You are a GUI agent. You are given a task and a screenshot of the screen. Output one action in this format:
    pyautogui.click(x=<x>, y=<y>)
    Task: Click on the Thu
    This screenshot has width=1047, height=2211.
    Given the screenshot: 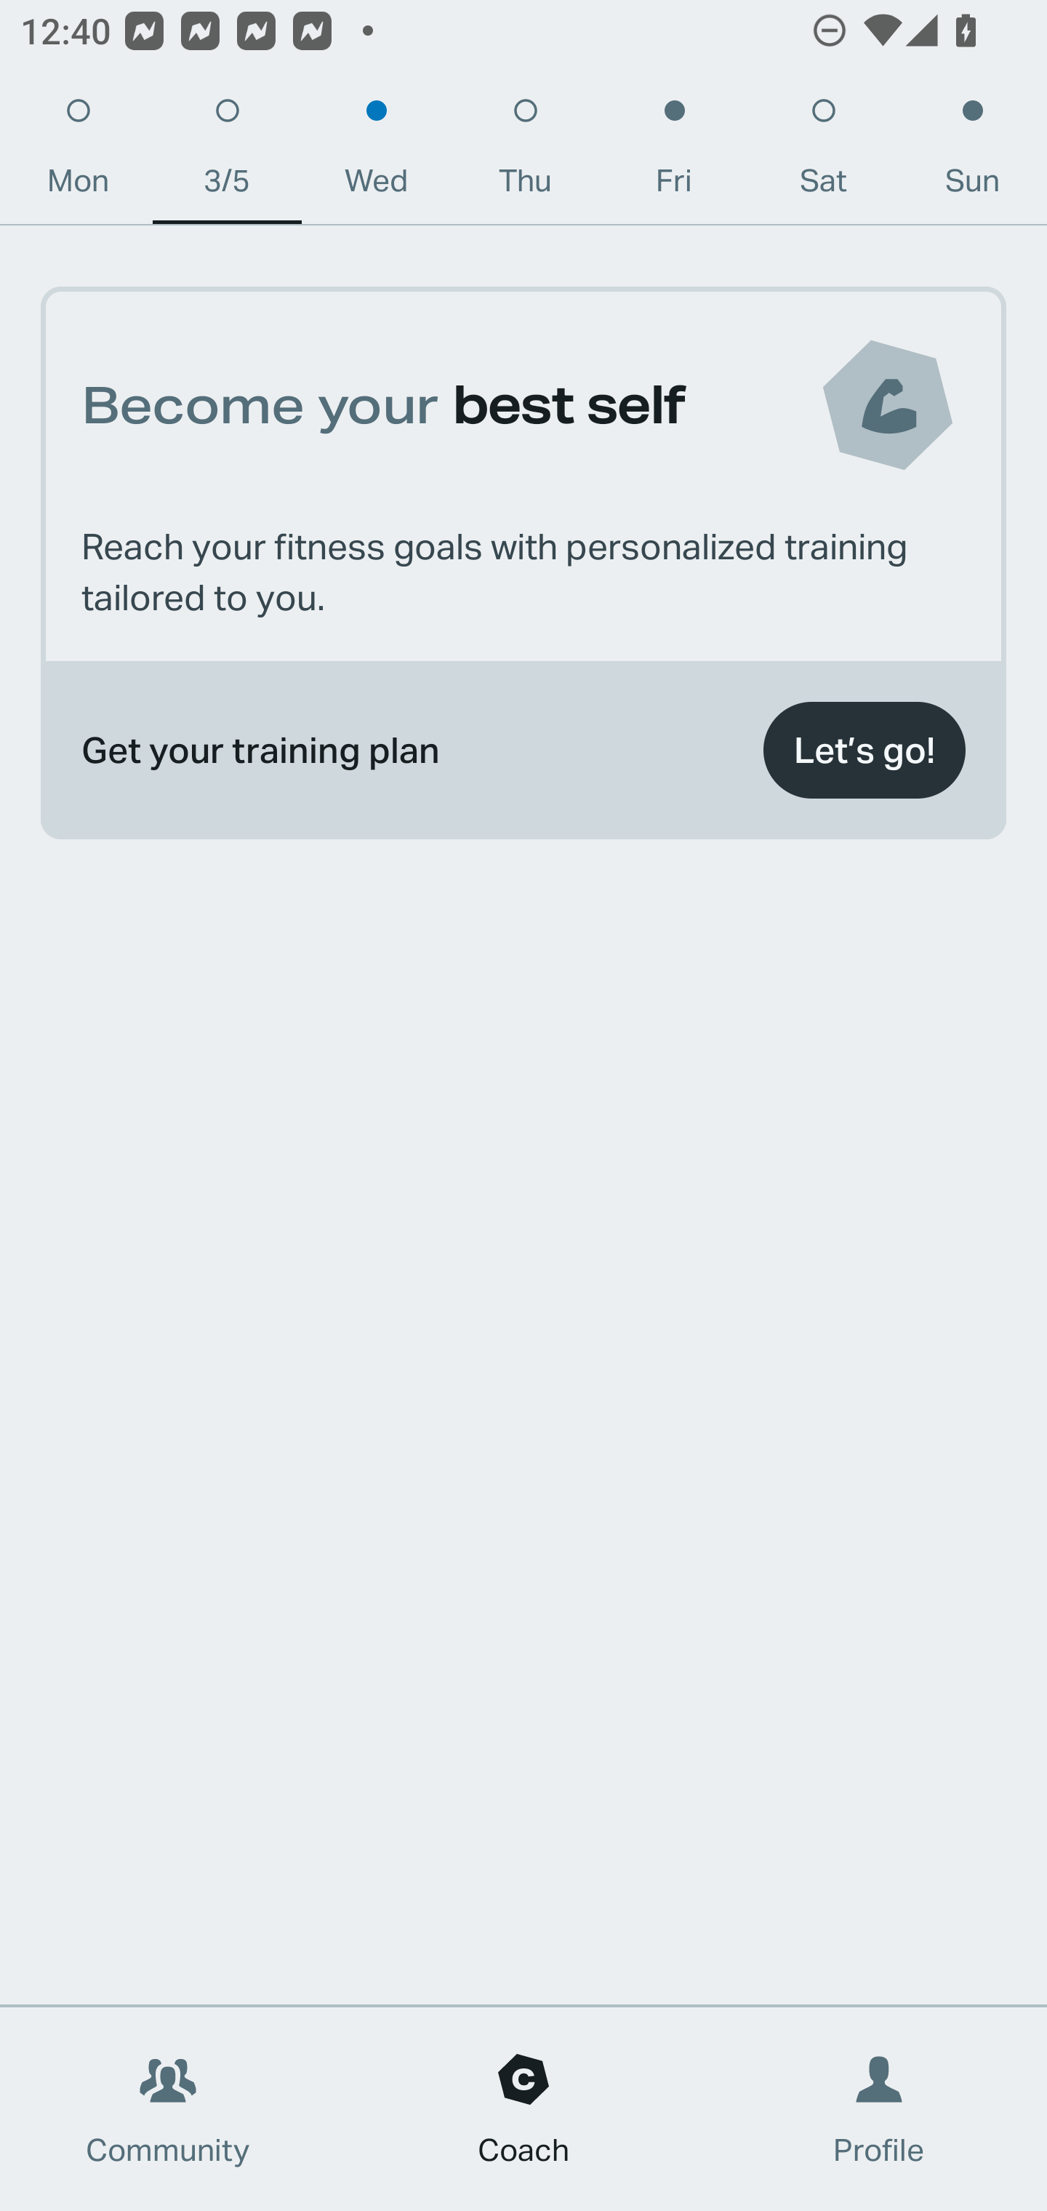 What is the action you would take?
    pyautogui.click(x=525, y=153)
    